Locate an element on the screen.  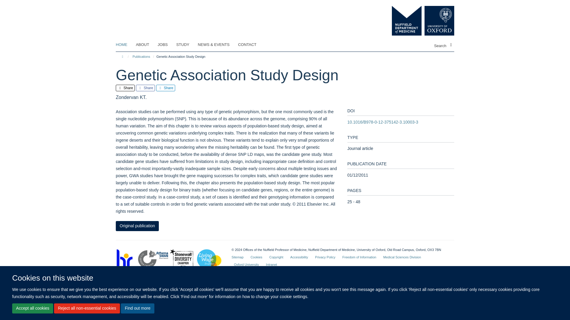
ABOUT is located at coordinates (146, 45).